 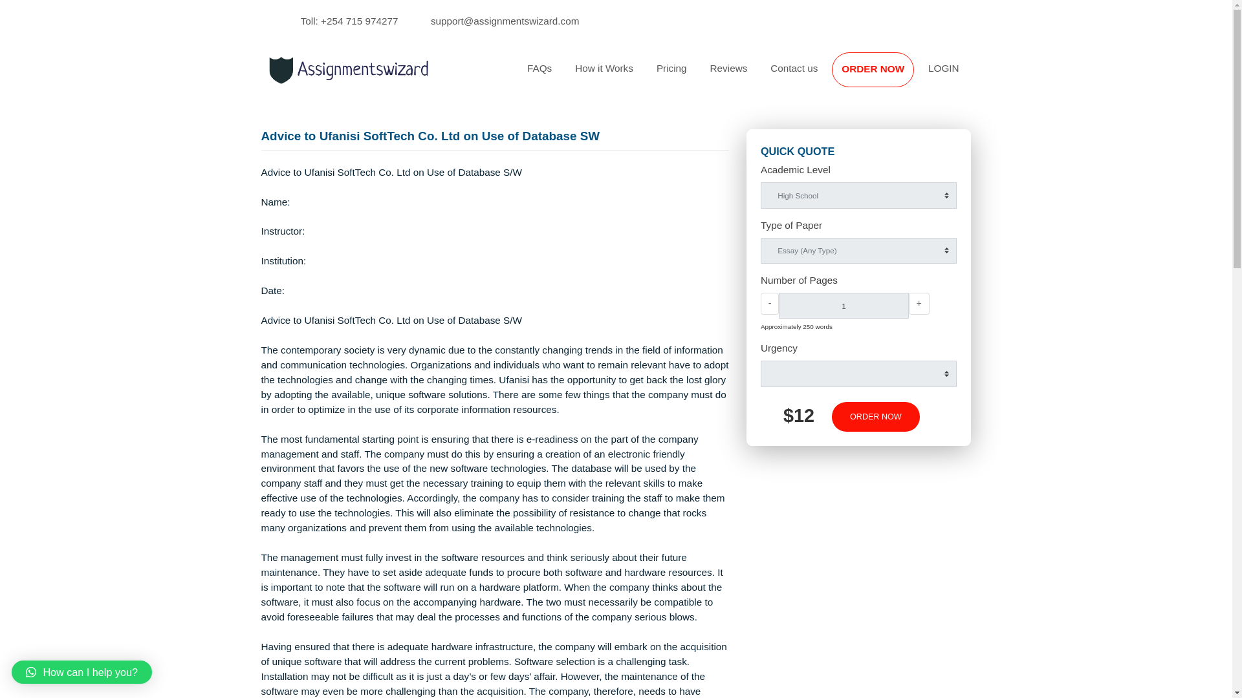 I want to click on FAQs, so click(x=599, y=76).